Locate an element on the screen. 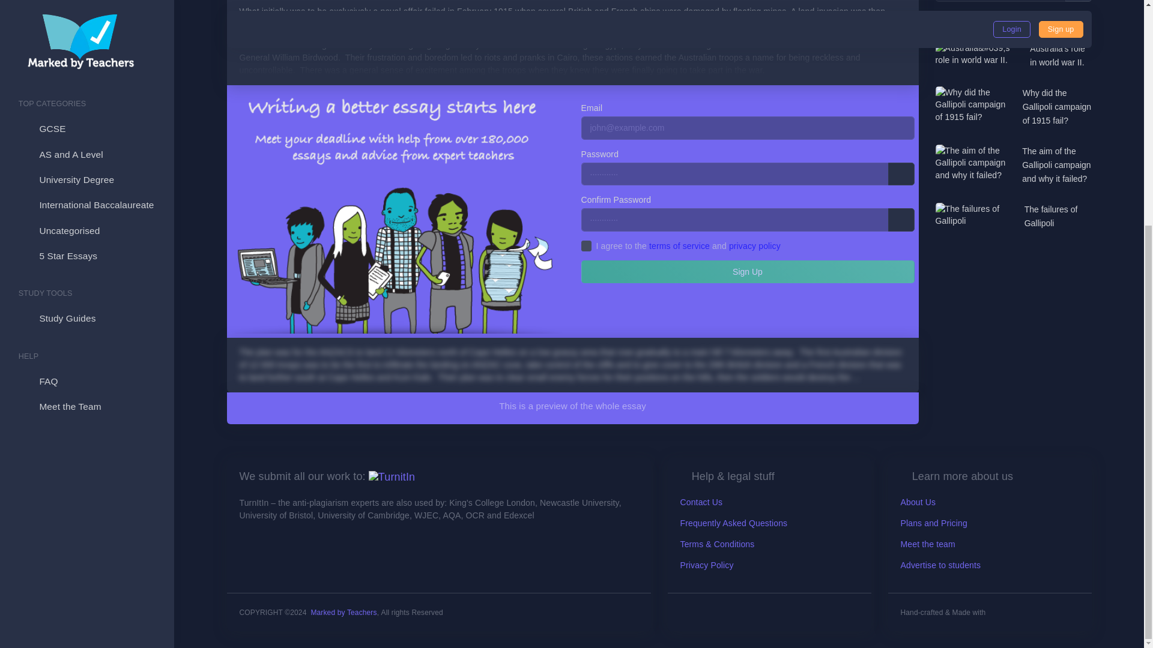 The height and width of the screenshot is (648, 1153). Why did the Gallipoli campaign of 1915 fail? is located at coordinates (1057, 107).